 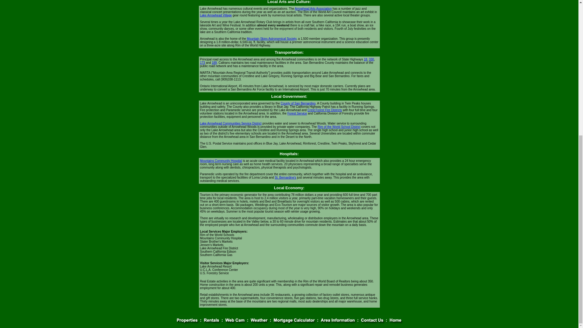 I want to click on Lake Arrowhead Village, so click(x=216, y=15).